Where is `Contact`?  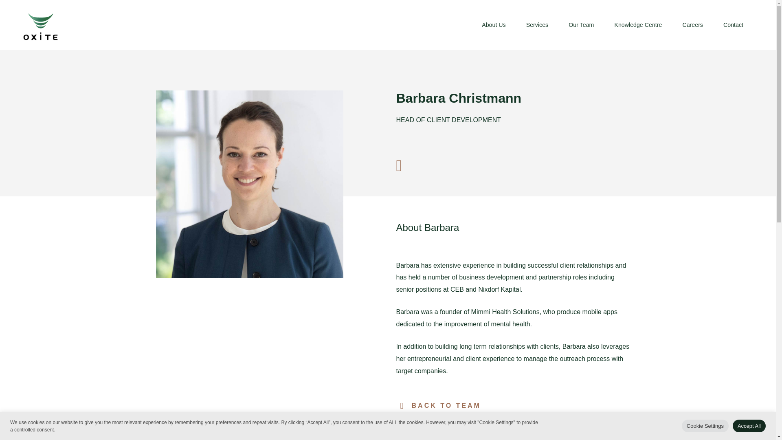
Contact is located at coordinates (733, 24).